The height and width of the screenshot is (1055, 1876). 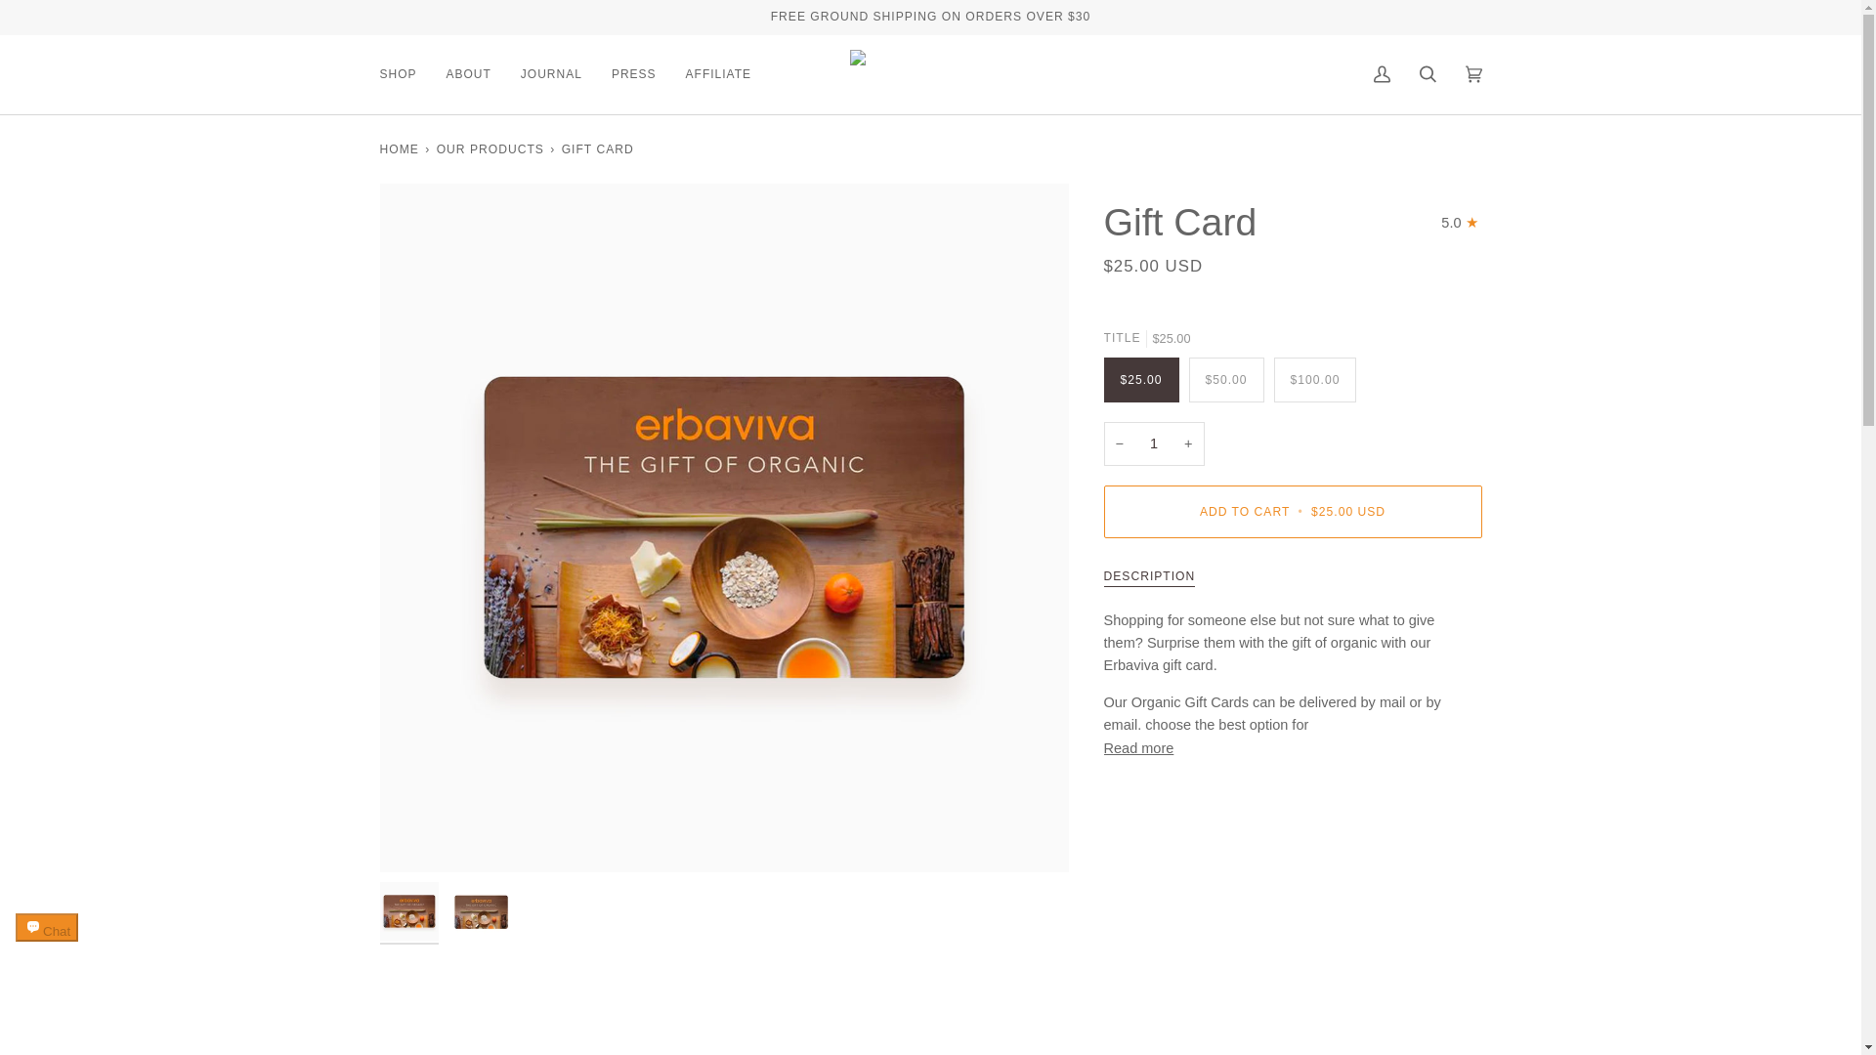 What do you see at coordinates (47, 946) in the screenshot?
I see `Shopify online store chat` at bounding box center [47, 946].